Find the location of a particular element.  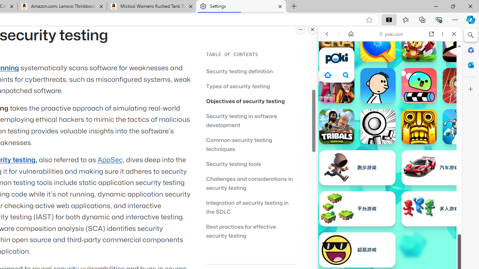

Close split screen. is located at coordinates (312, 30).